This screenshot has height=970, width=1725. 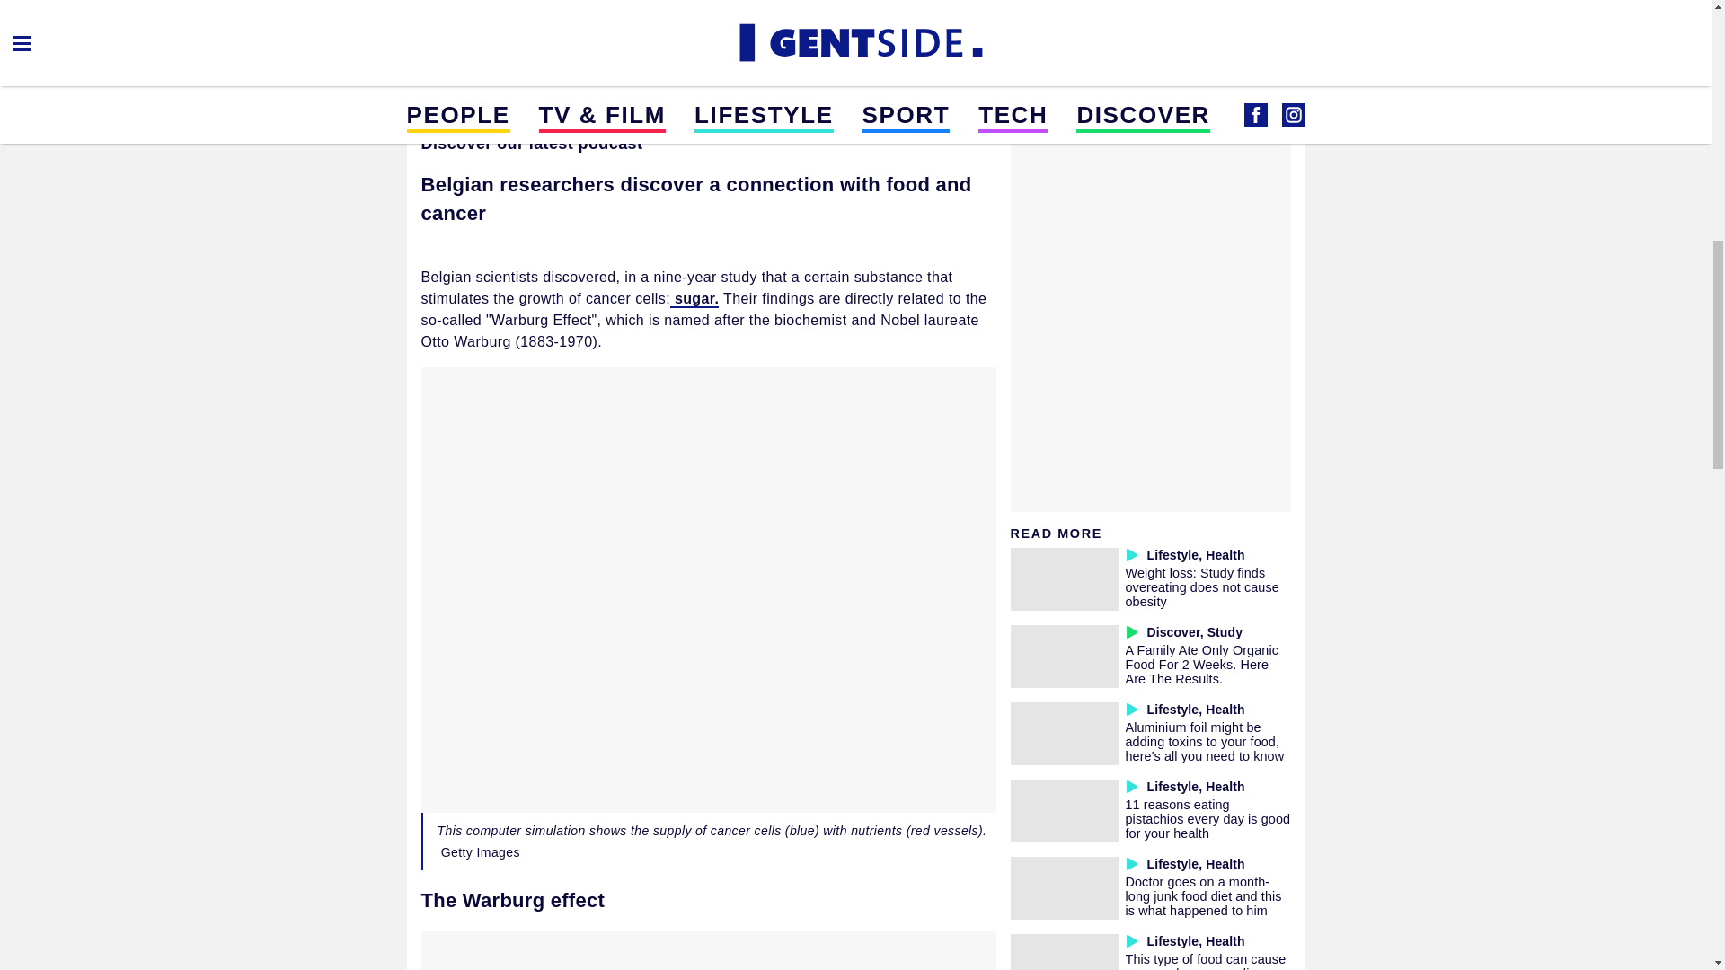 I want to click on Pin it, so click(x=622, y=25).